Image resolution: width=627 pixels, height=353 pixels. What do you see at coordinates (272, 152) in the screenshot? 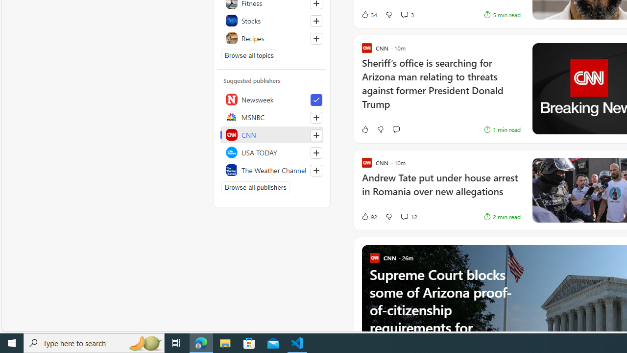
I see `USA TODAY` at bounding box center [272, 152].